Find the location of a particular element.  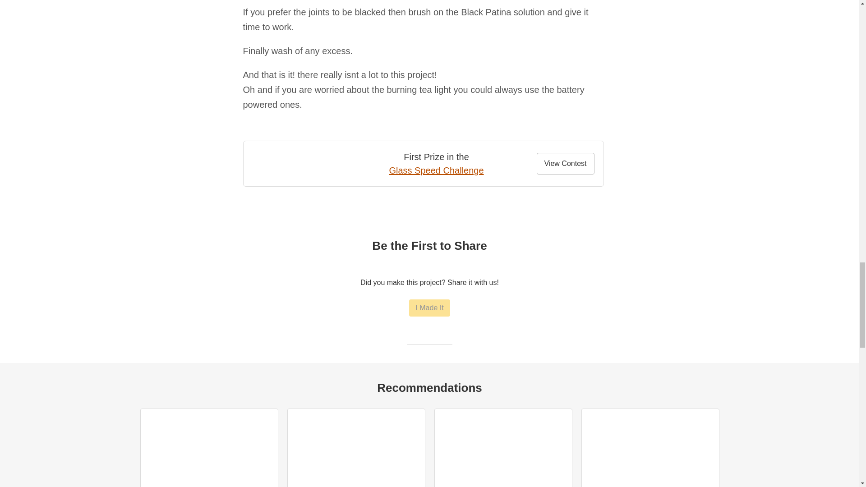

Glass Speed Challenge is located at coordinates (436, 170).